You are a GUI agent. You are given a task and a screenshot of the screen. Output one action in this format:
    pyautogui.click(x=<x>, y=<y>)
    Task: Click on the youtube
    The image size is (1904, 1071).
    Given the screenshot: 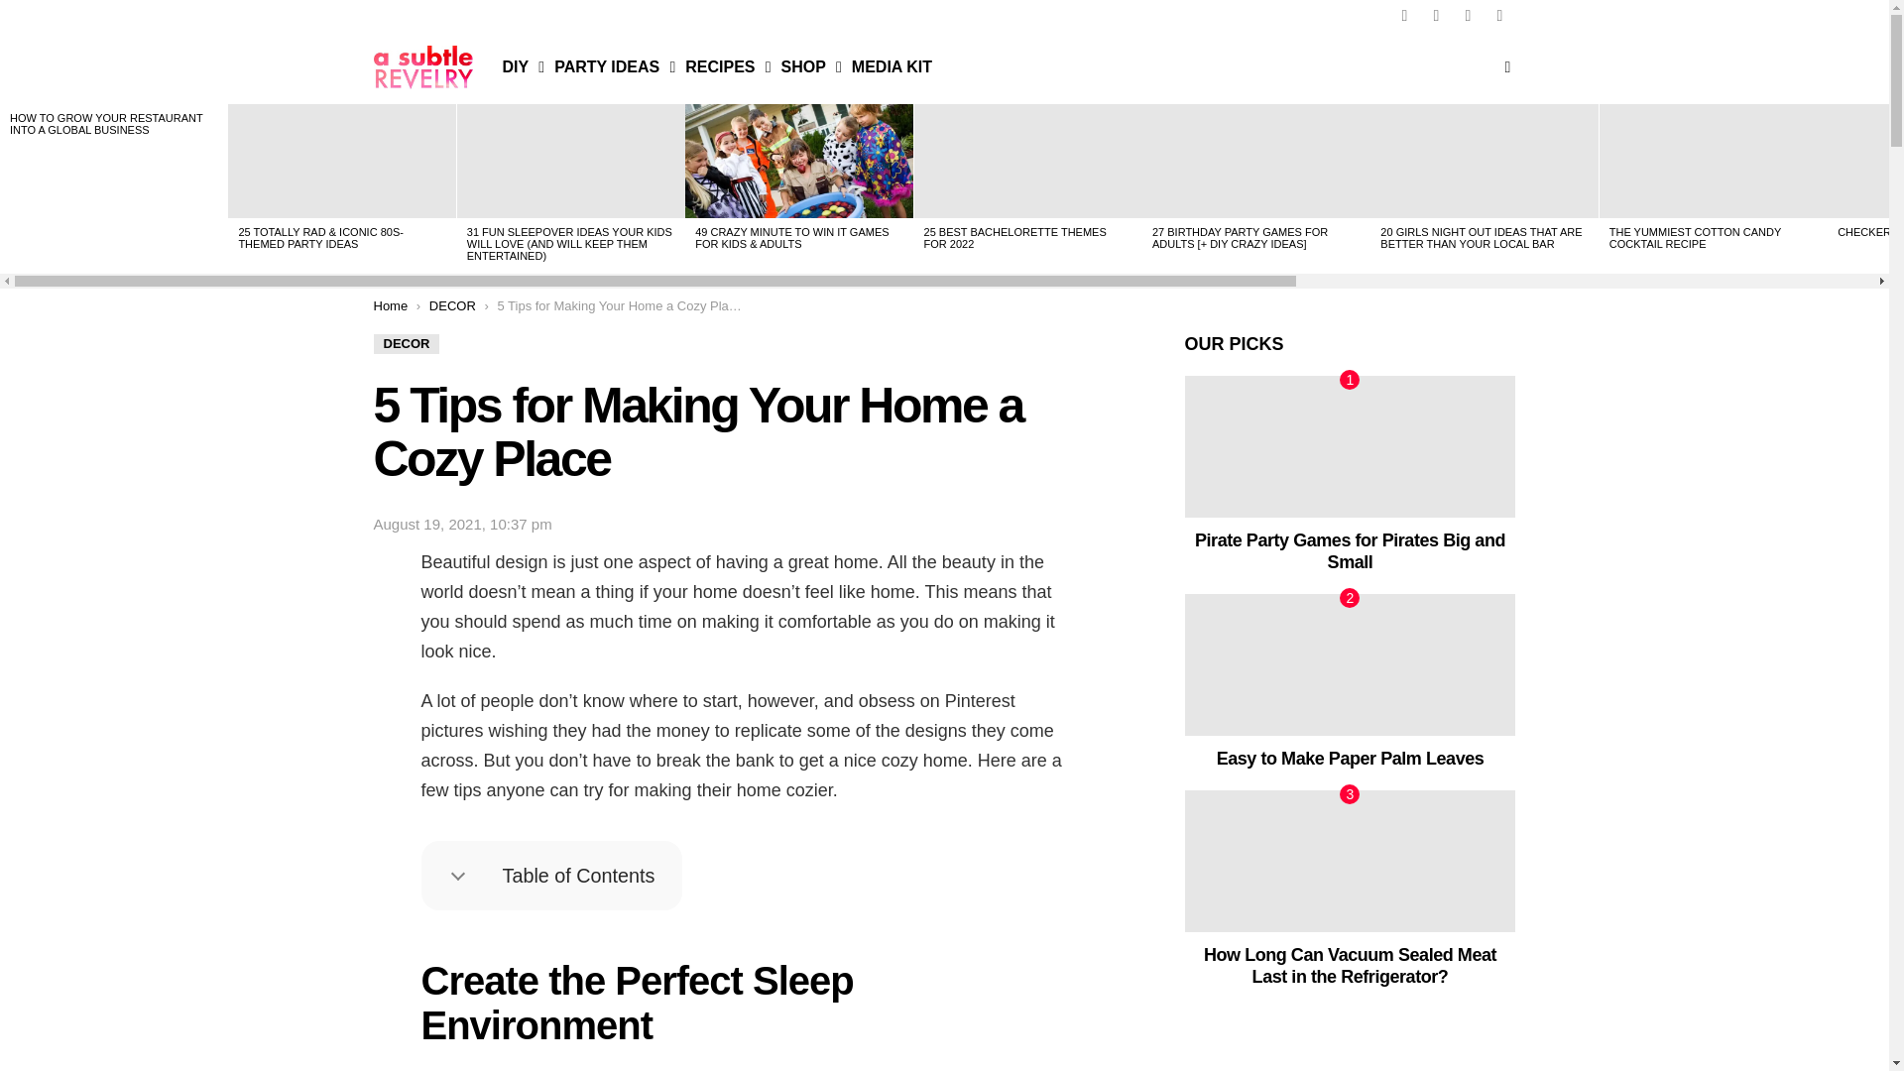 What is the action you would take?
    pyautogui.click(x=1499, y=16)
    